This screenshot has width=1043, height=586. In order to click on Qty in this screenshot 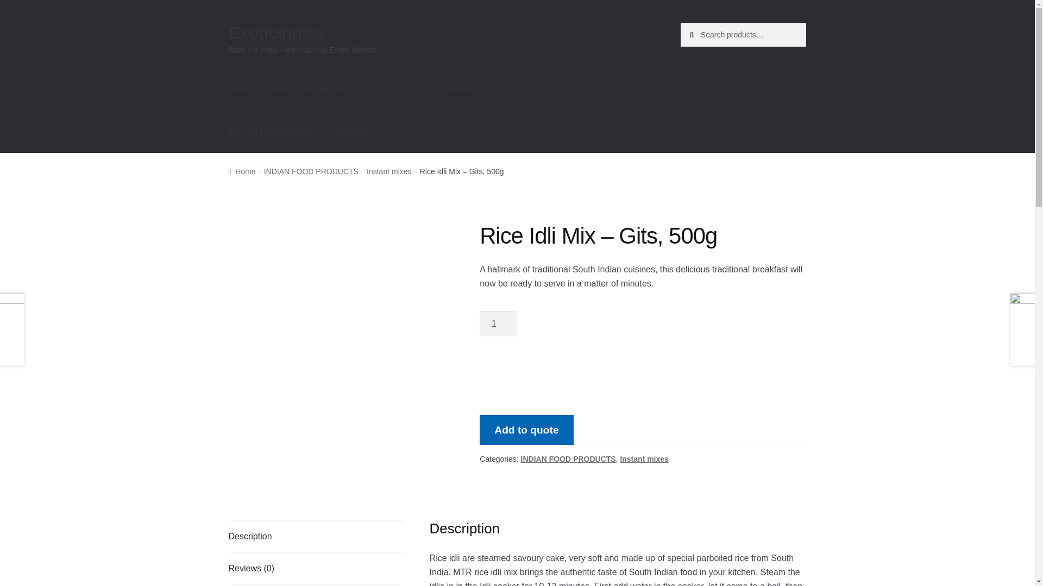, I will do `click(498, 323)`.